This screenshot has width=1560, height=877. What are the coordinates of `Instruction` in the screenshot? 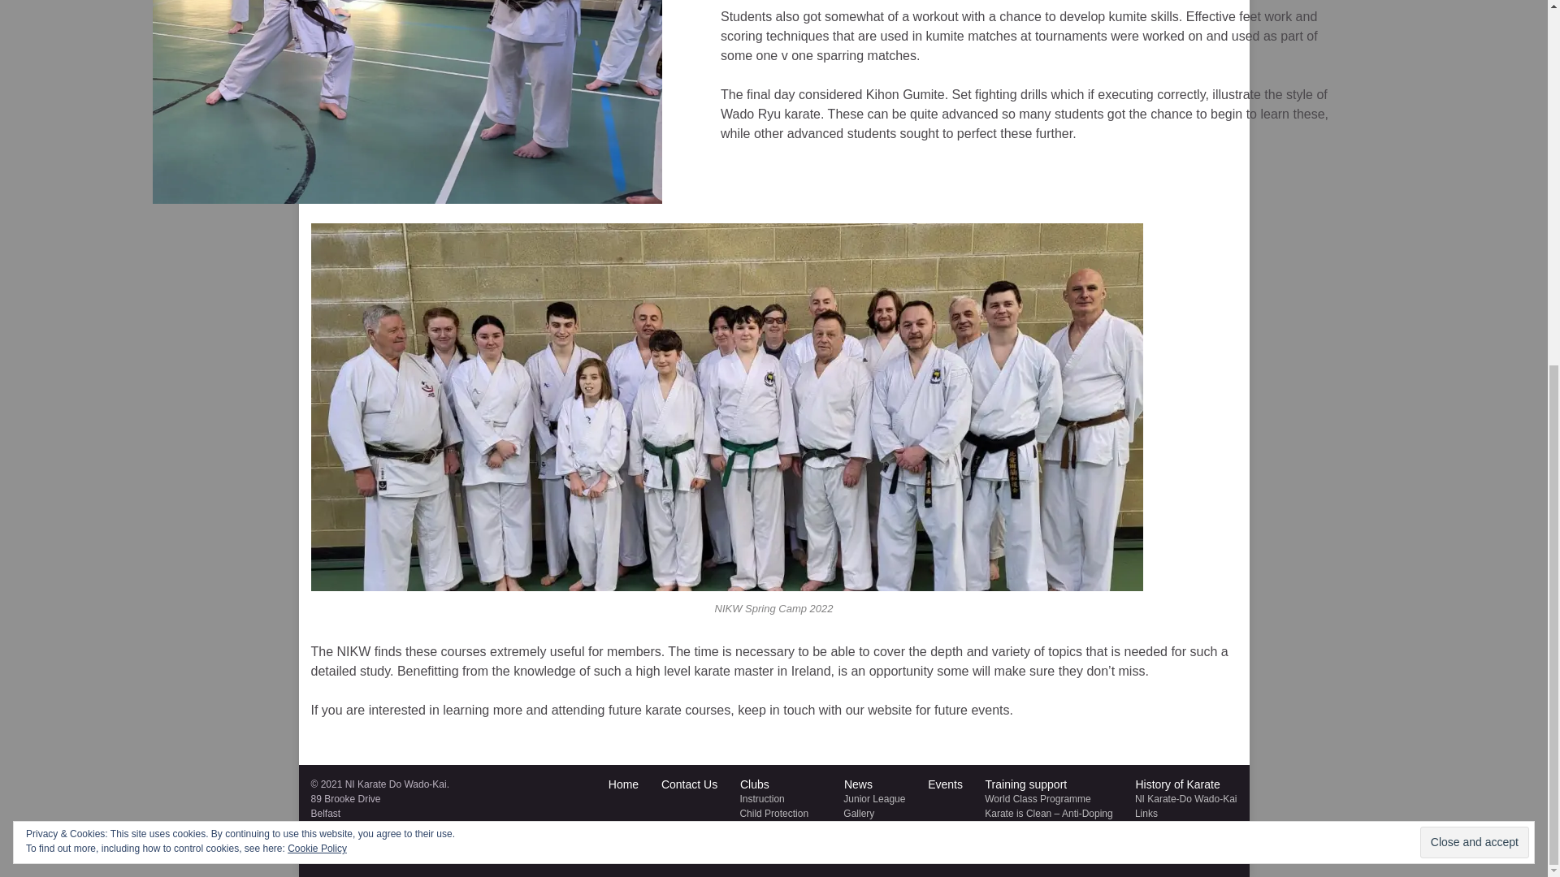 It's located at (760, 799).